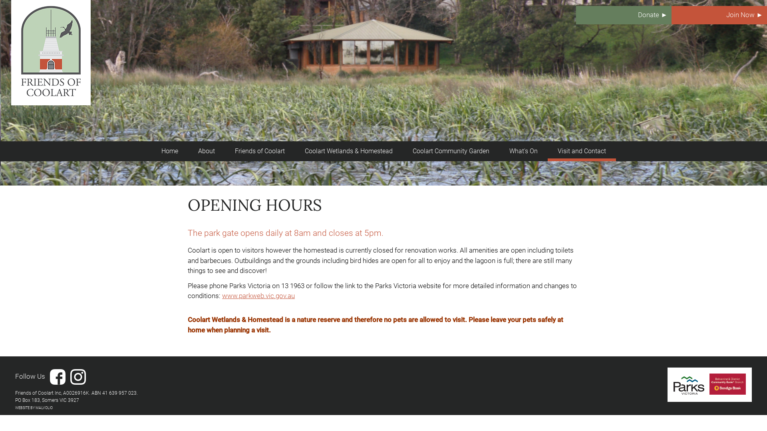 The width and height of the screenshot is (767, 431). Describe the element at coordinates (260, 151) in the screenshot. I see `Friends of Coolart` at that location.